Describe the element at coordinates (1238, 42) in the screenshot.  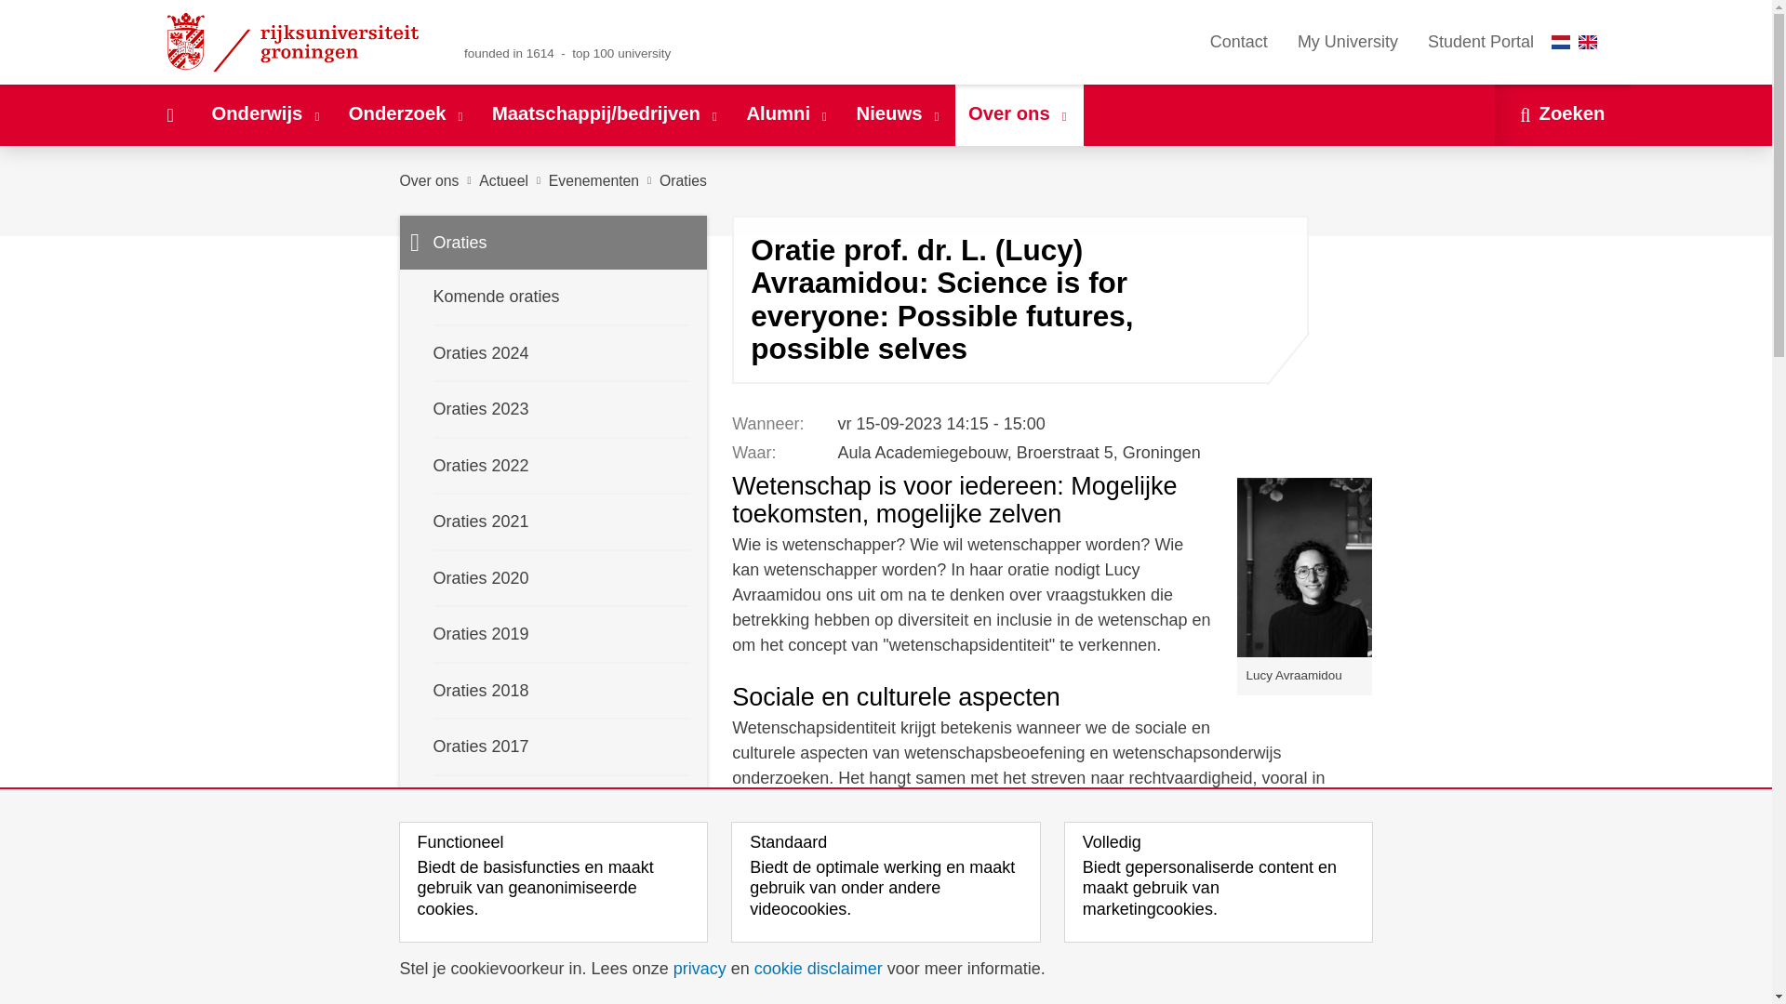
I see `Contact` at that location.